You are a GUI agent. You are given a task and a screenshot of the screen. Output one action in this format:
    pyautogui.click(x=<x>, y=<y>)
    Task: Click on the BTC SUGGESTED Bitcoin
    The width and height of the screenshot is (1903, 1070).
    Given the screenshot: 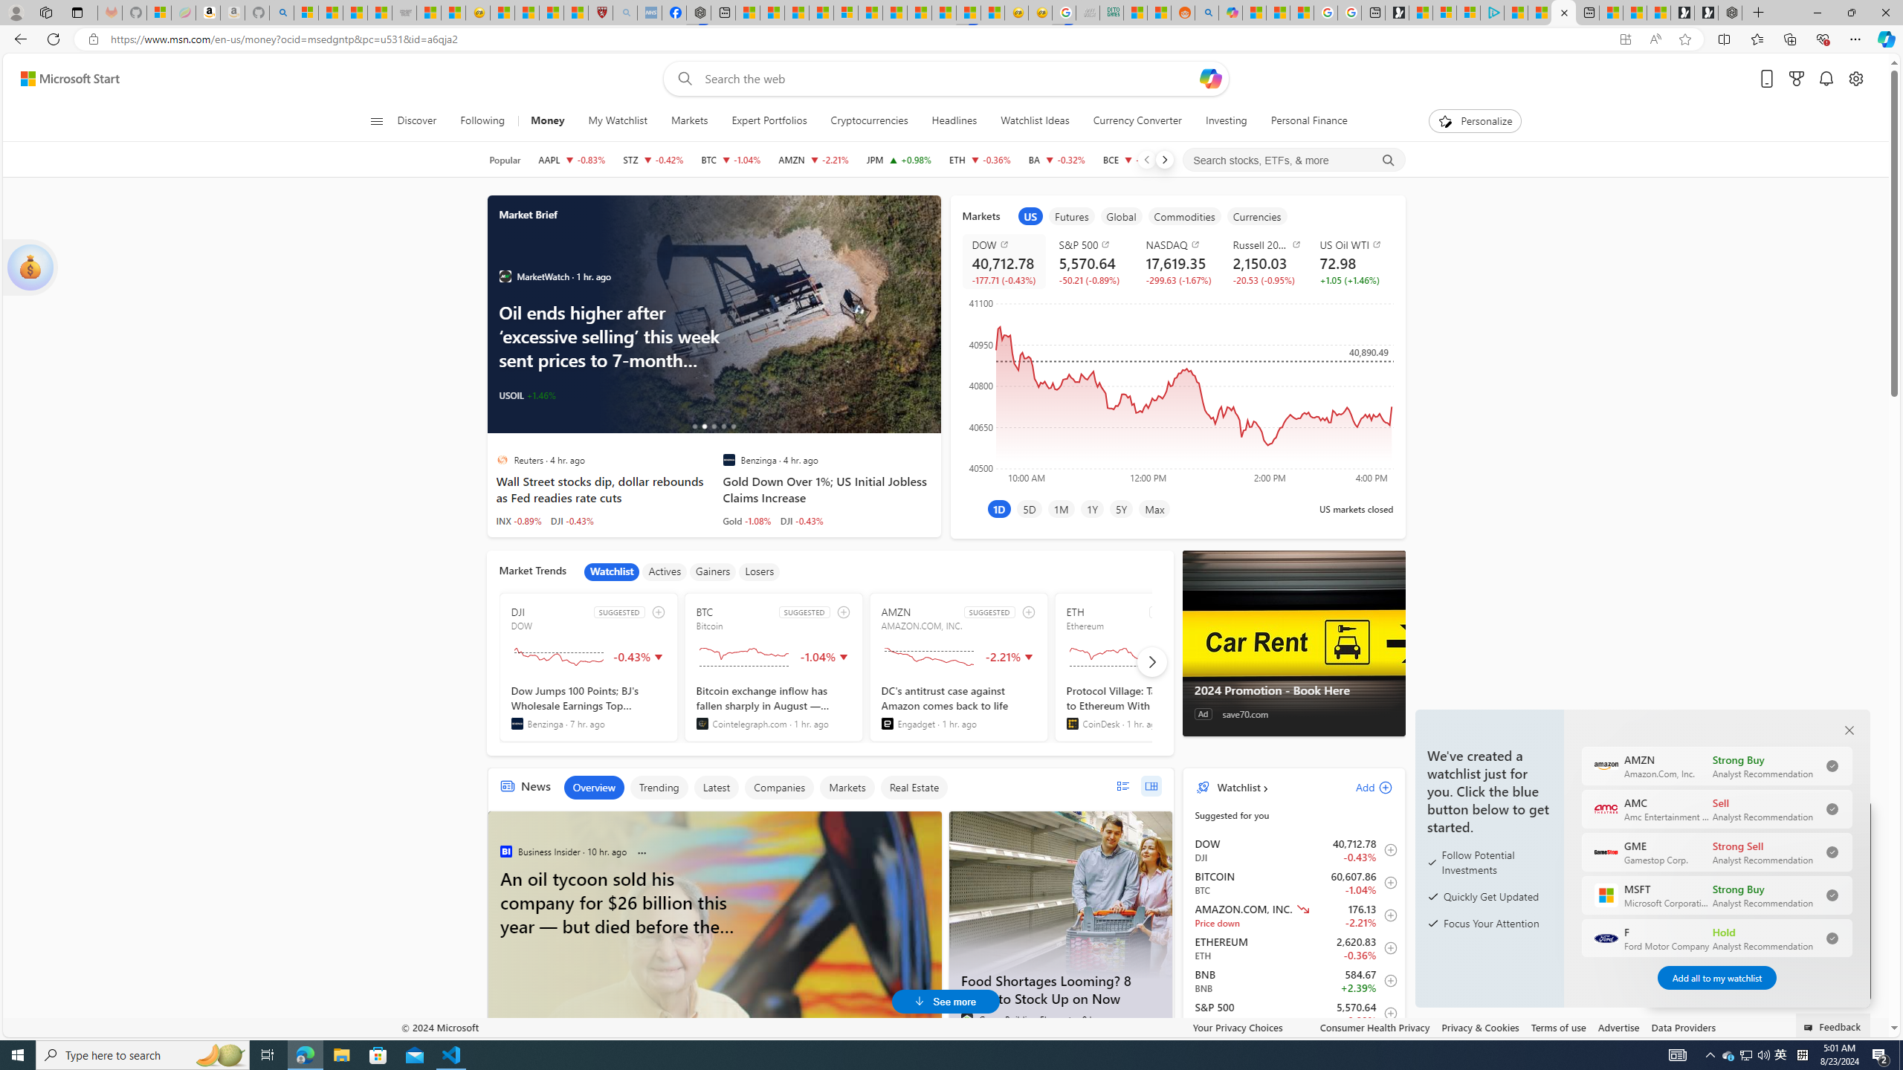 What is the action you would take?
    pyautogui.click(x=773, y=667)
    